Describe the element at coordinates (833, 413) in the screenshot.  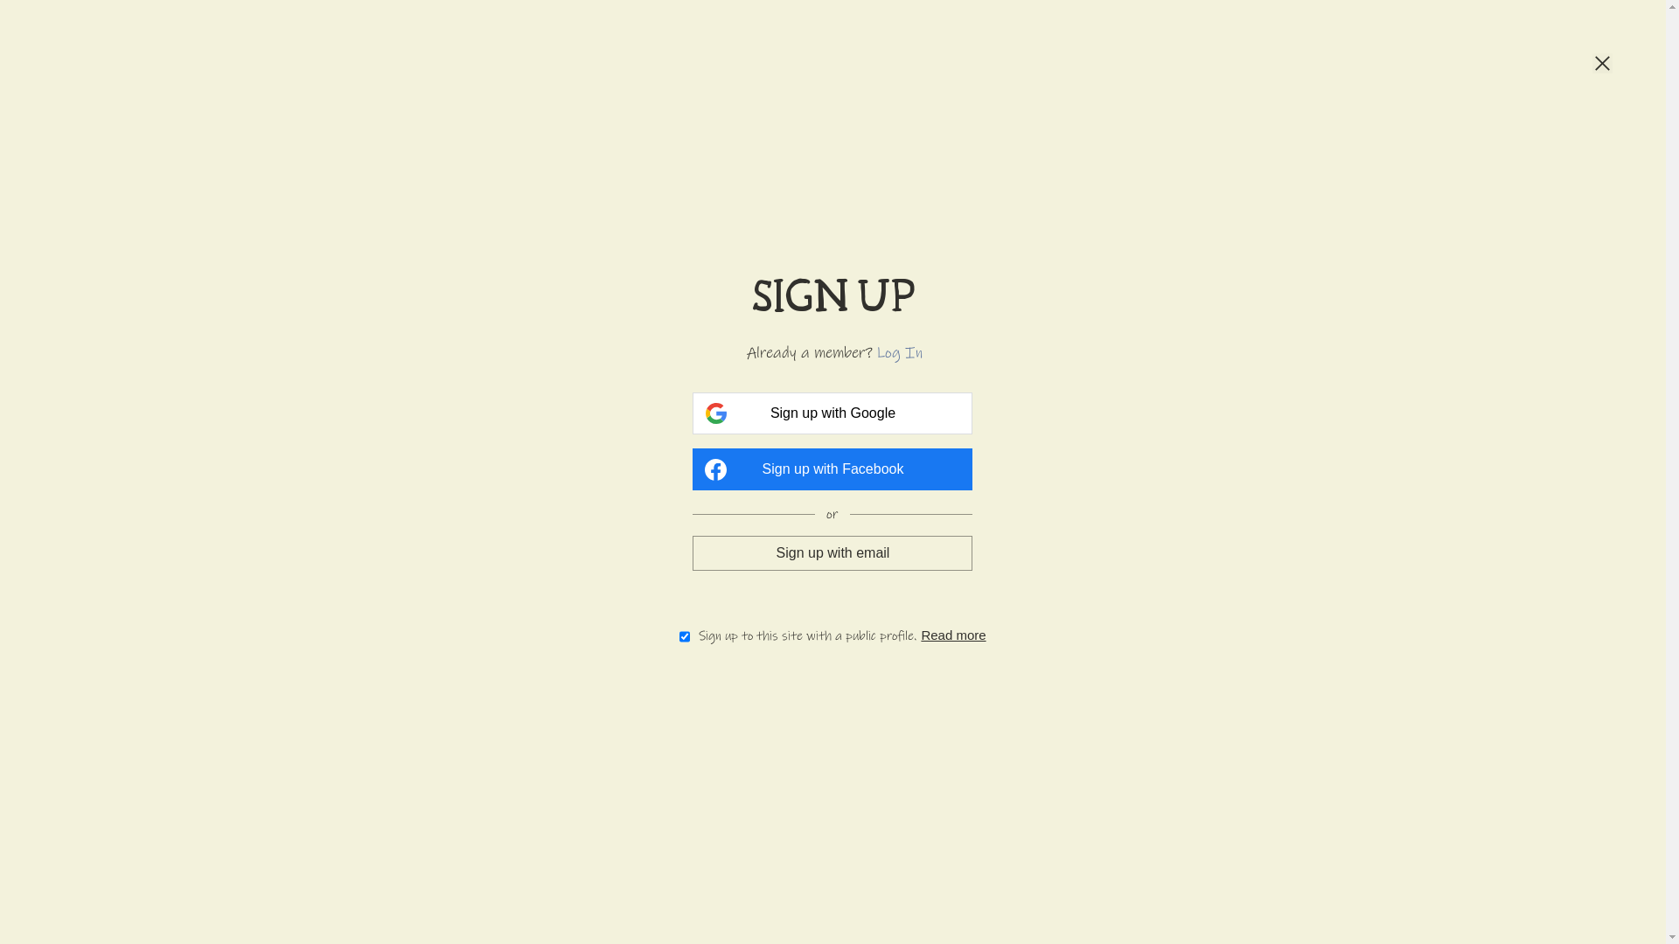
I see `Sign up with Google` at that location.